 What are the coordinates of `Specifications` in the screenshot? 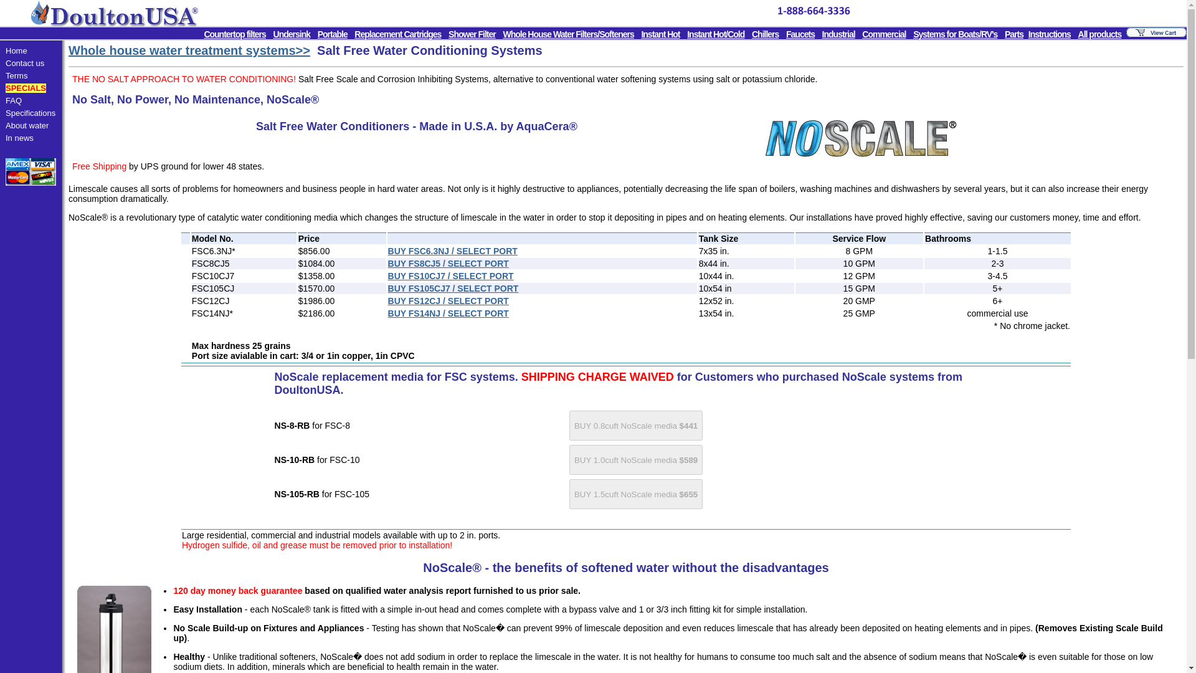 It's located at (30, 113).